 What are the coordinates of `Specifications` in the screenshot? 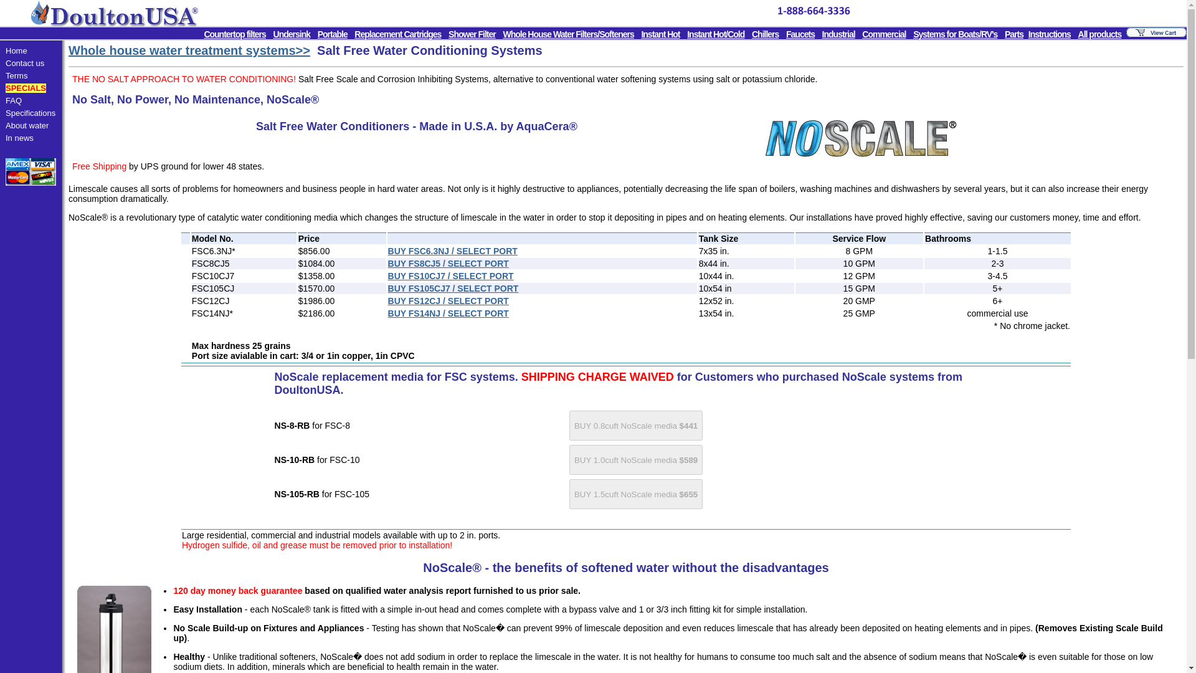 It's located at (30, 113).